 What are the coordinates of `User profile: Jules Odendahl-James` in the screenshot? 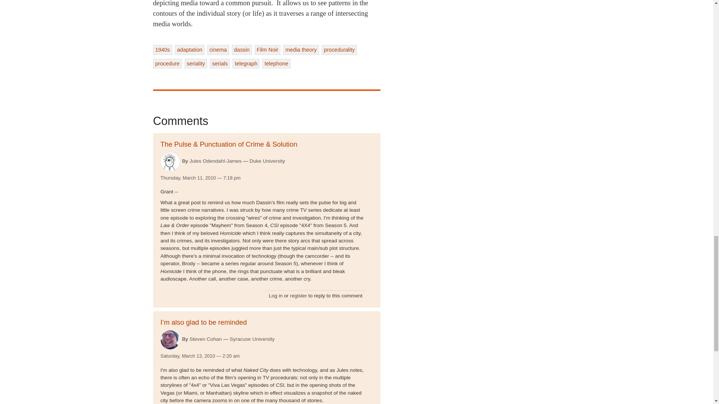 It's located at (216, 161).